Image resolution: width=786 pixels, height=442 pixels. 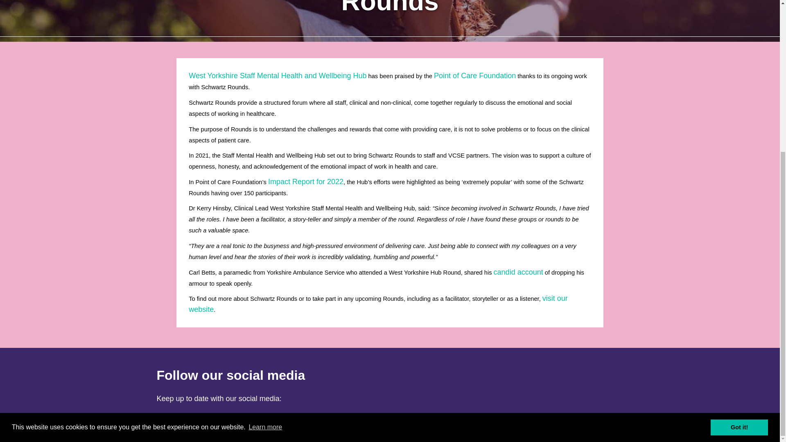 I want to click on Learn more, so click(x=265, y=201).